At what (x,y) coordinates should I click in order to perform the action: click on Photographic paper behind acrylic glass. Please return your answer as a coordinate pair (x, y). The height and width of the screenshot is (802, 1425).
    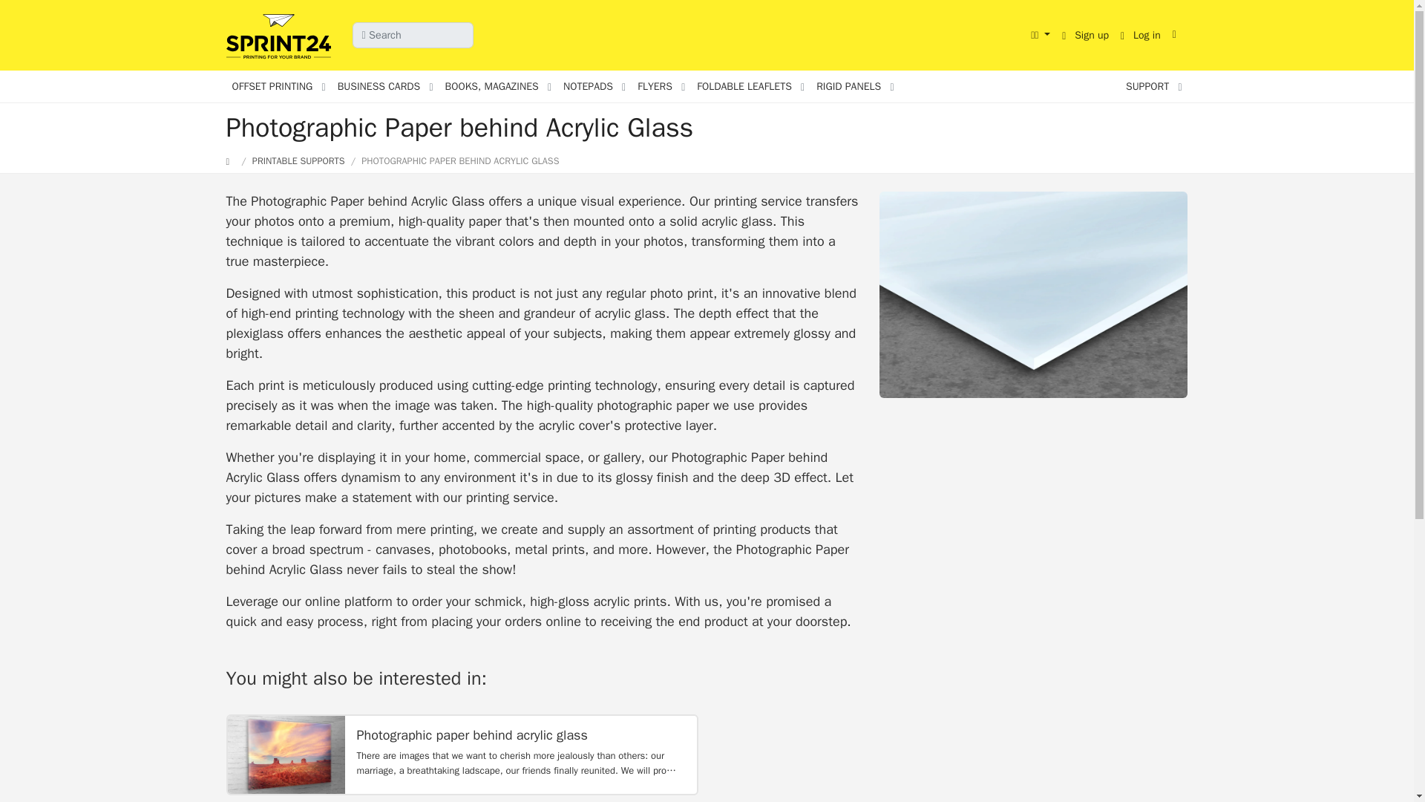
    Looking at the image, I should click on (285, 754).